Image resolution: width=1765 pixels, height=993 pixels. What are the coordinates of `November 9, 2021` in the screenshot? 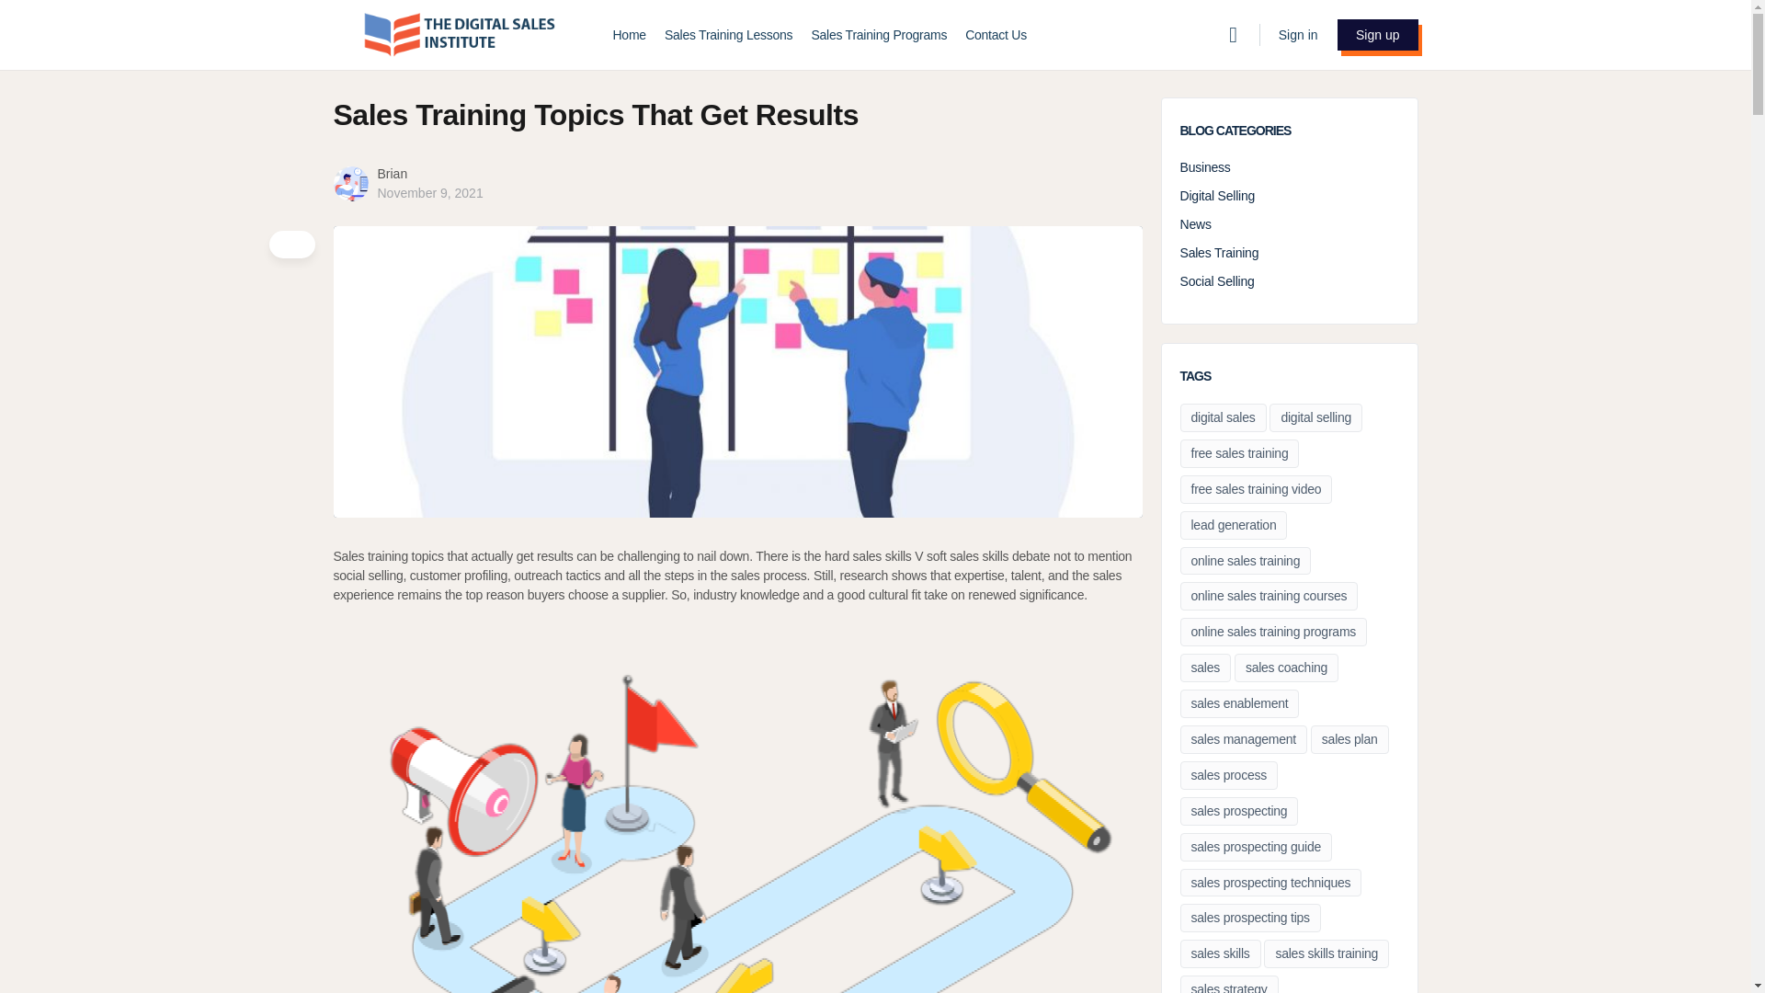 It's located at (429, 193).